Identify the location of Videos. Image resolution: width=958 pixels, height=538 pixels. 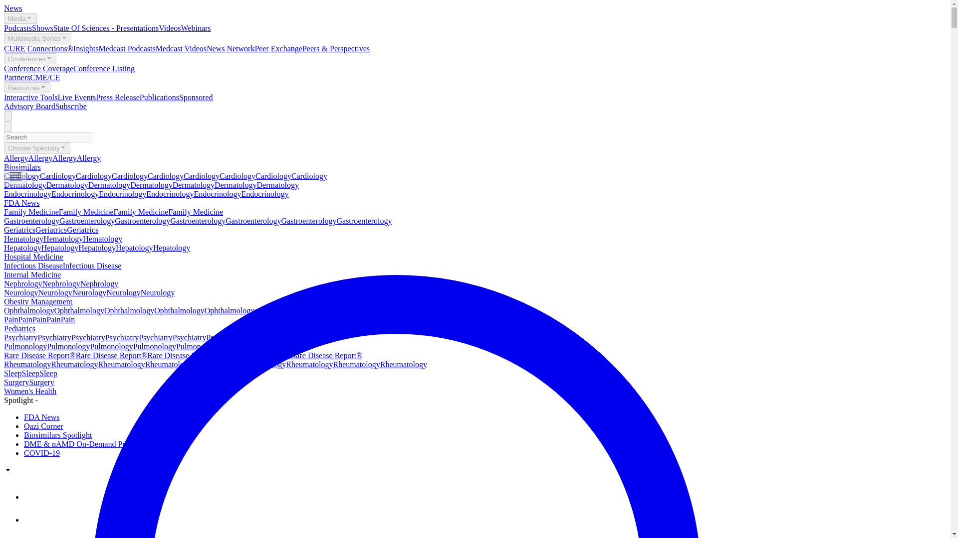
(170, 28).